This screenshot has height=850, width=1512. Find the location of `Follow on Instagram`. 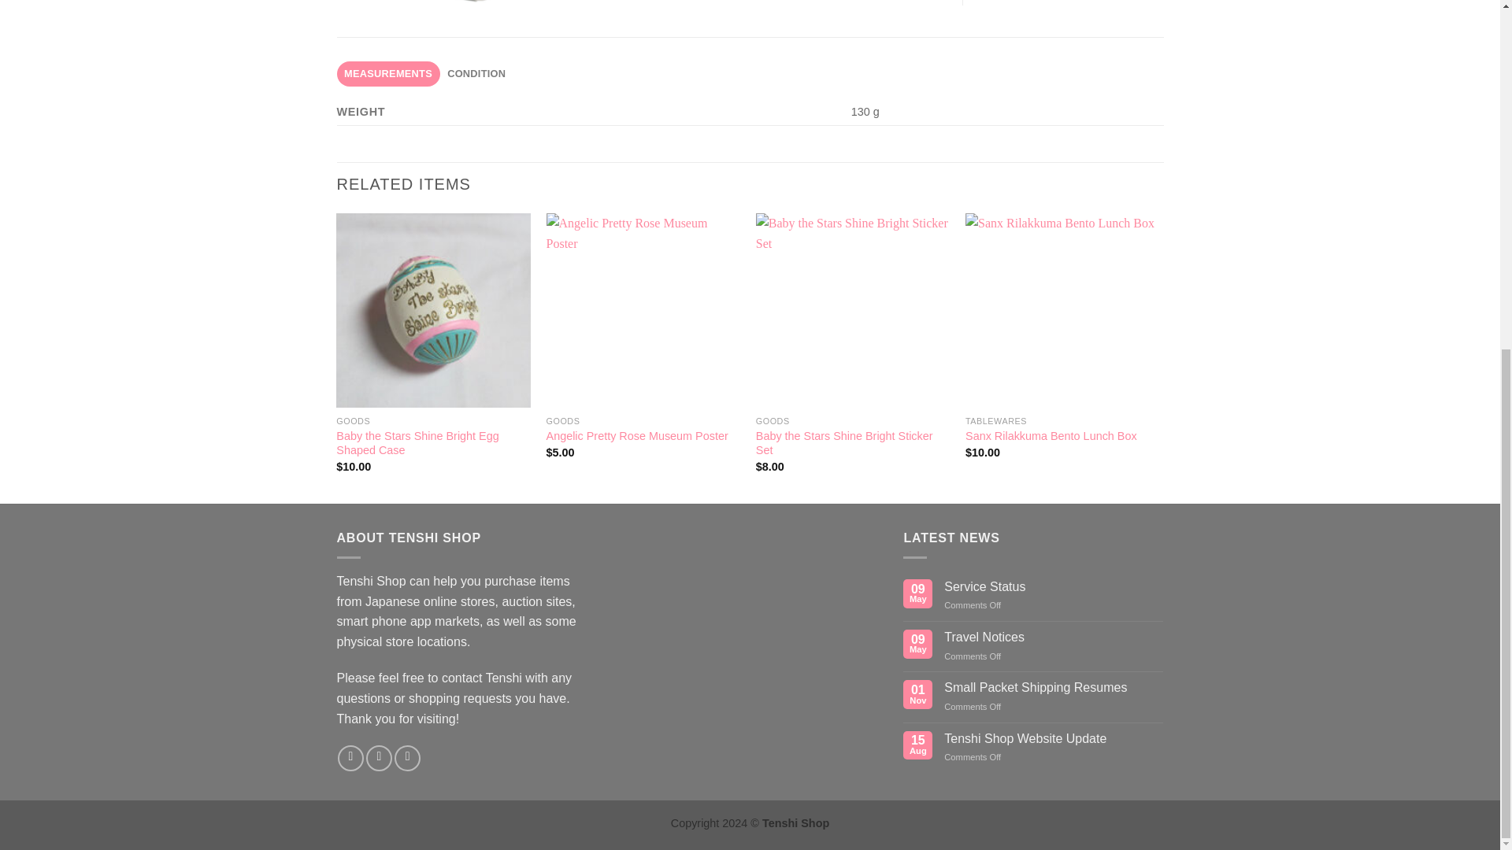

Follow on Instagram is located at coordinates (378, 758).